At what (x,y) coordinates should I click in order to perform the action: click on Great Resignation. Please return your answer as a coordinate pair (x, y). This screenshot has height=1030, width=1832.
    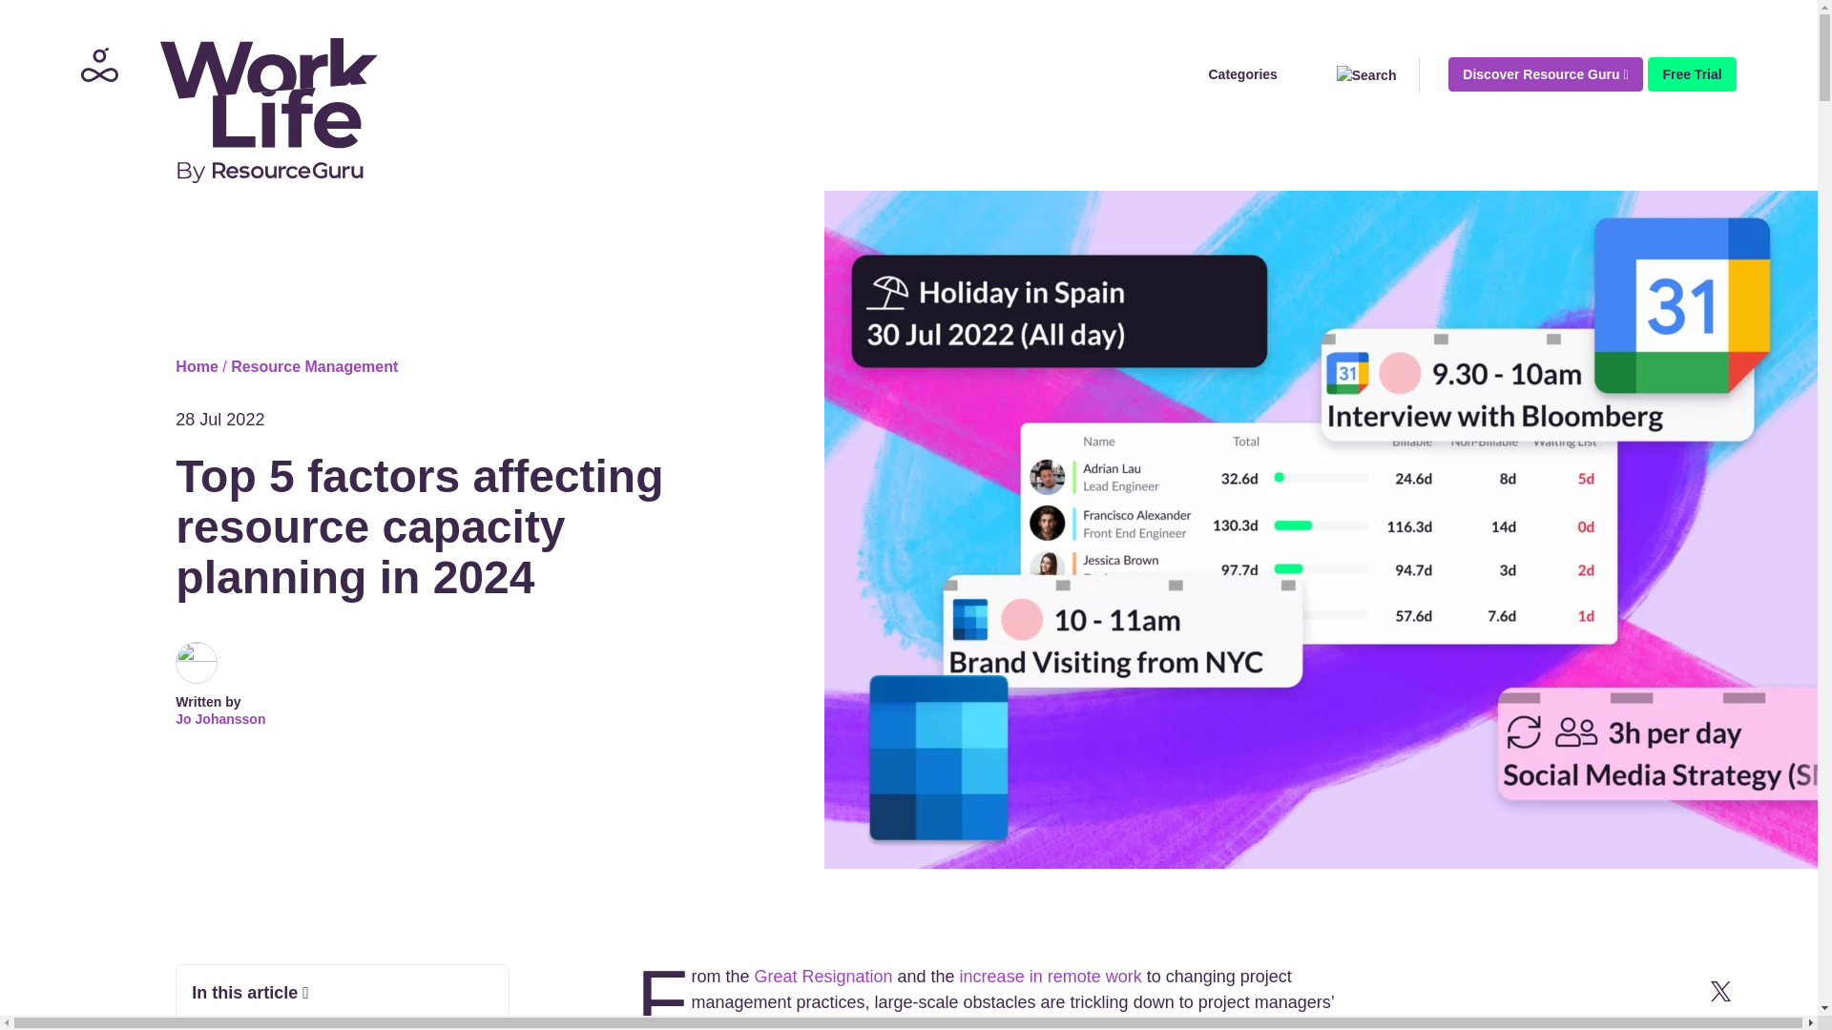
    Looking at the image, I should click on (822, 977).